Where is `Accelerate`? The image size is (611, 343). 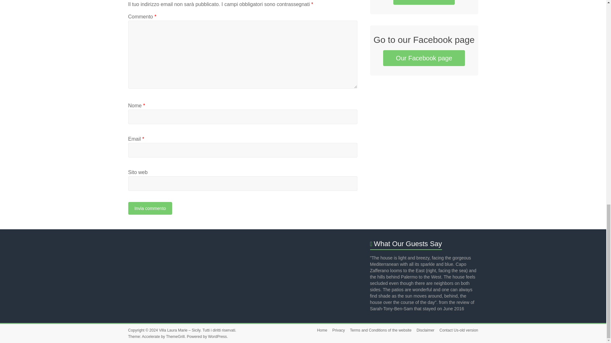
Accelerate is located at coordinates (151, 337).